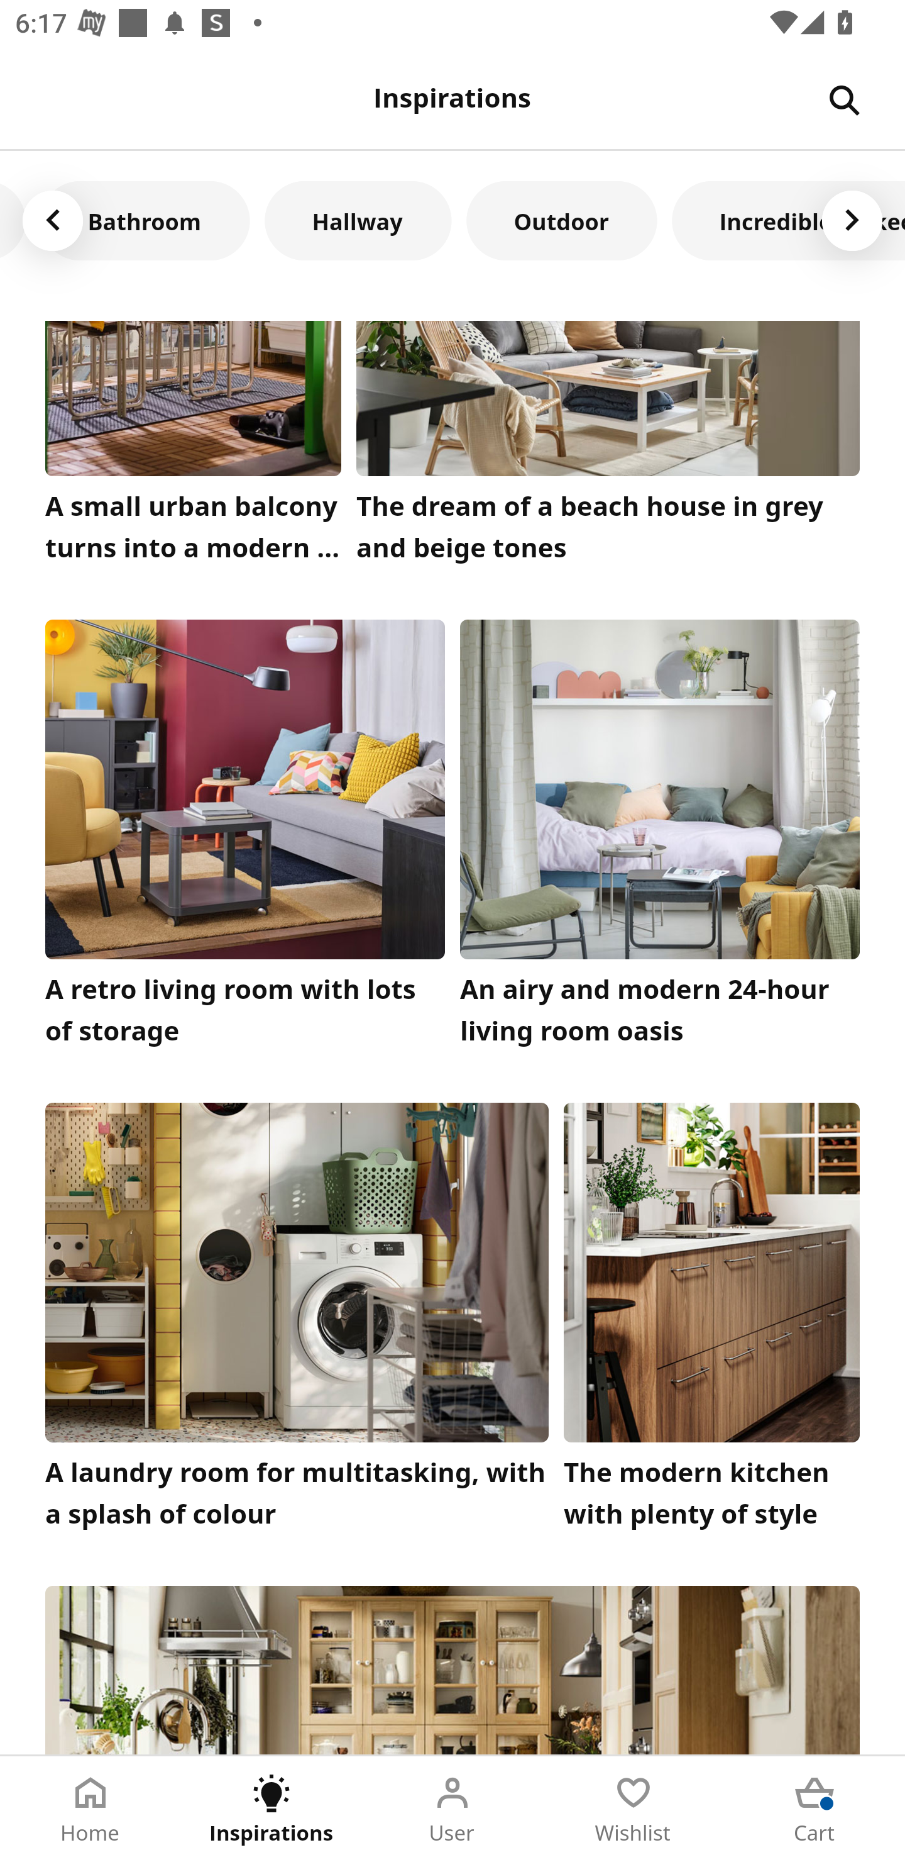  Describe the element at coordinates (90, 1809) in the screenshot. I see `Home
Tab 1 of 5` at that location.